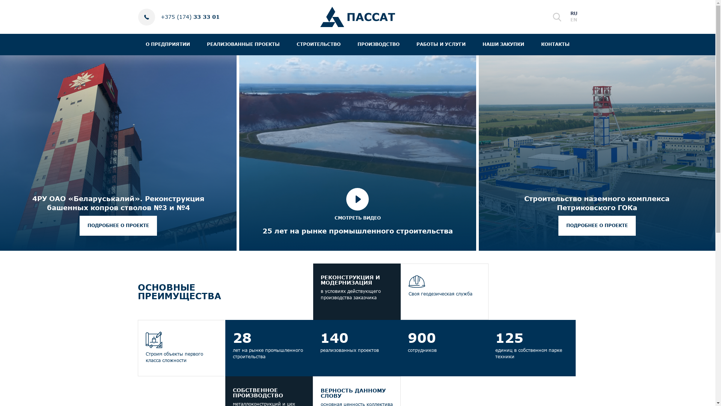  What do you see at coordinates (573, 20) in the screenshot?
I see `EN` at bounding box center [573, 20].